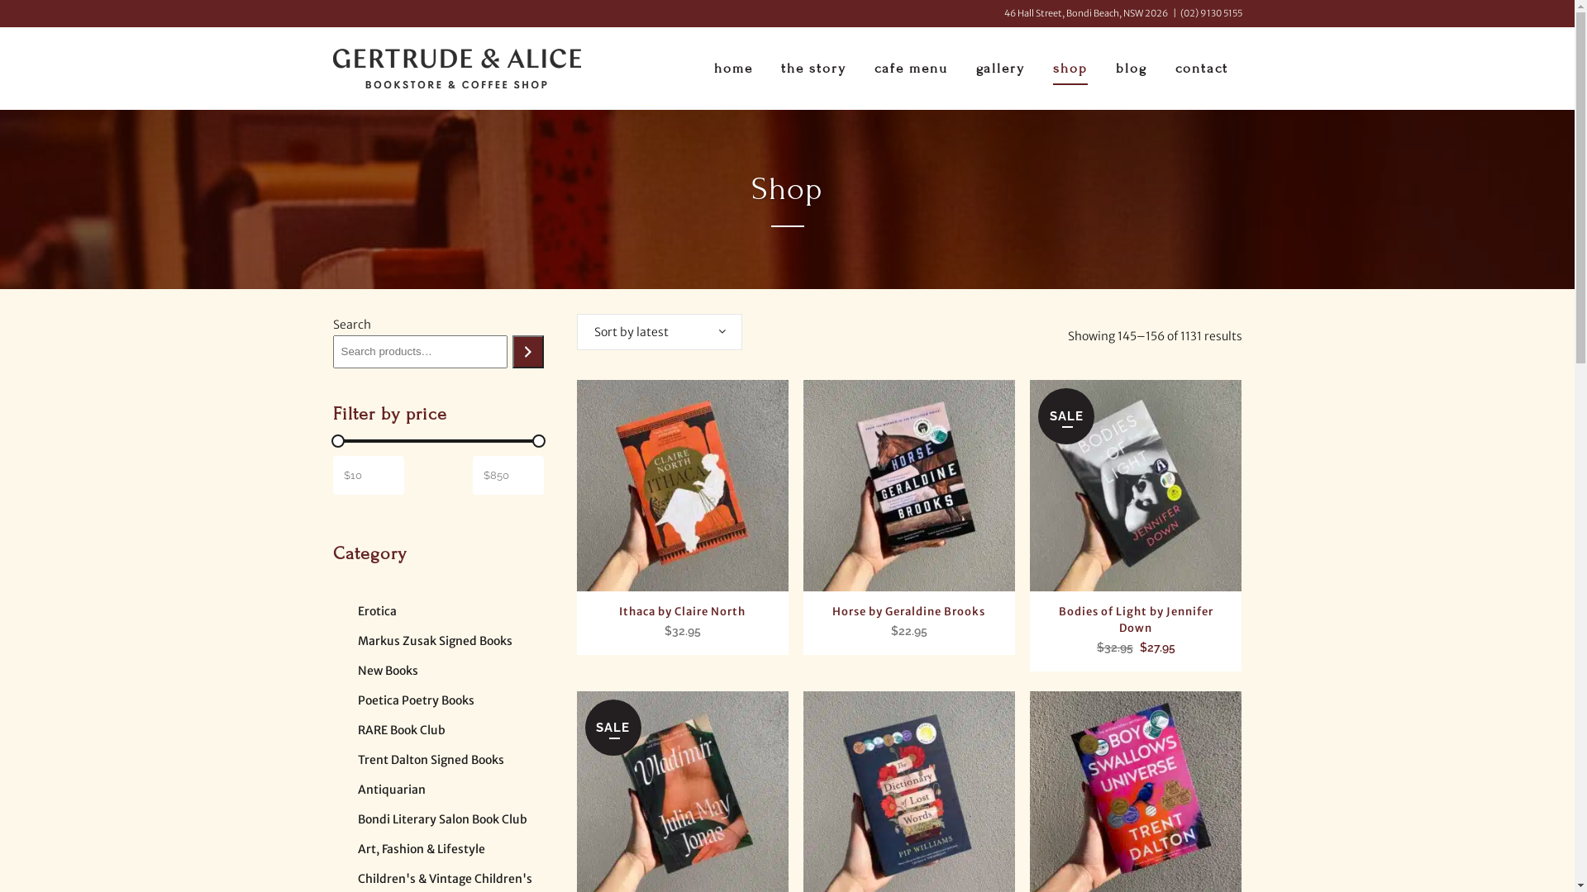 Image resolution: width=1587 pixels, height=892 pixels. What do you see at coordinates (1136, 486) in the screenshot?
I see `SALE` at bounding box center [1136, 486].